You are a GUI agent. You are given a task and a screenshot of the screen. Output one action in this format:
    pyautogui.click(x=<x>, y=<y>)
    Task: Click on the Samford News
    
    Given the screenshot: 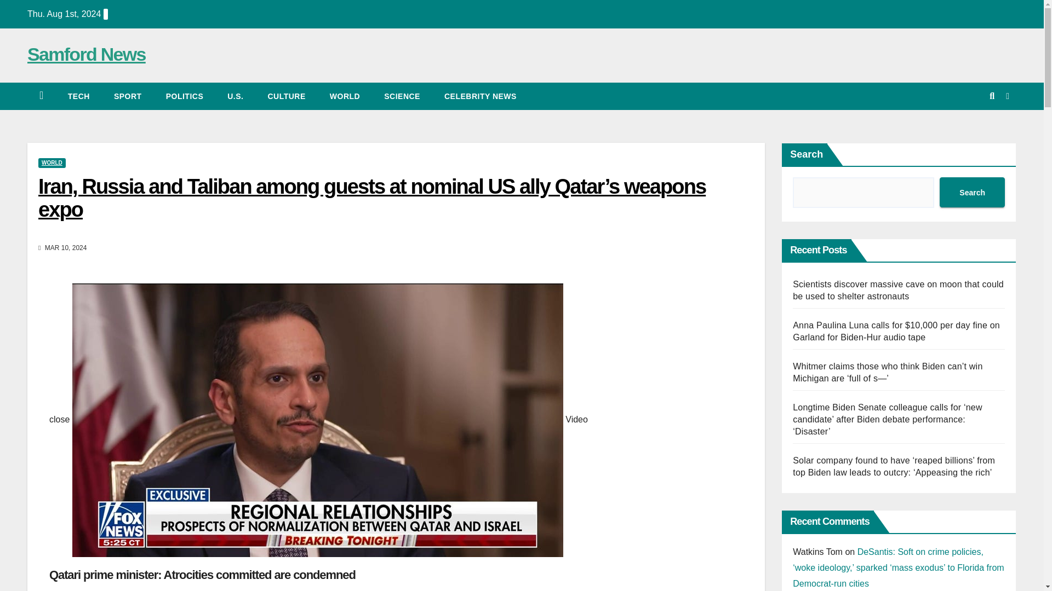 What is the action you would take?
    pyautogui.click(x=87, y=54)
    